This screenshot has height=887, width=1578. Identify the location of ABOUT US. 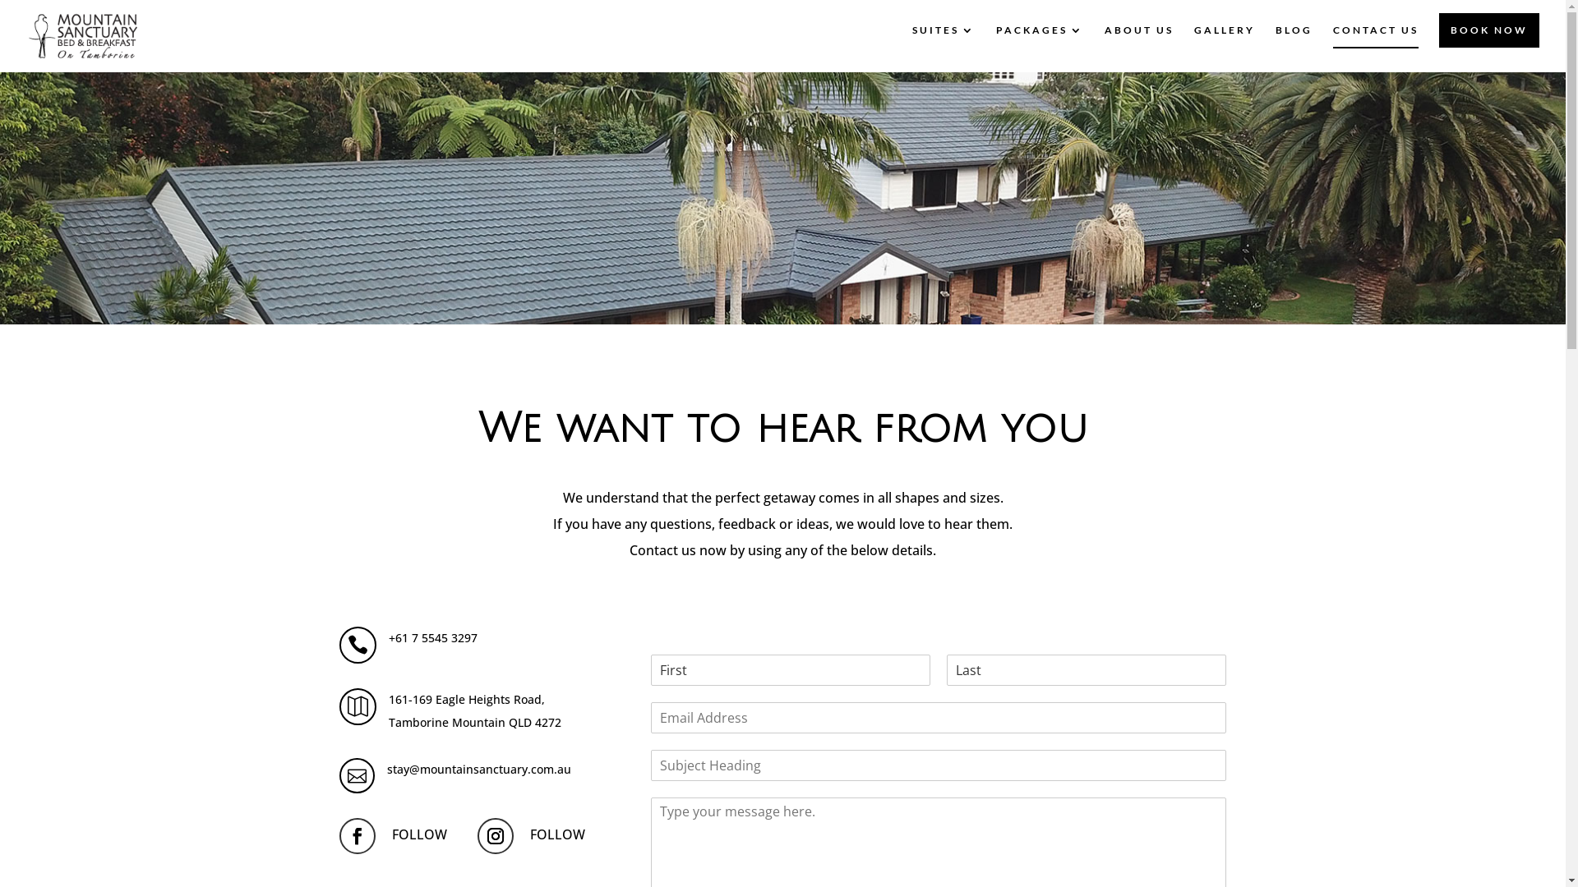
(1139, 48).